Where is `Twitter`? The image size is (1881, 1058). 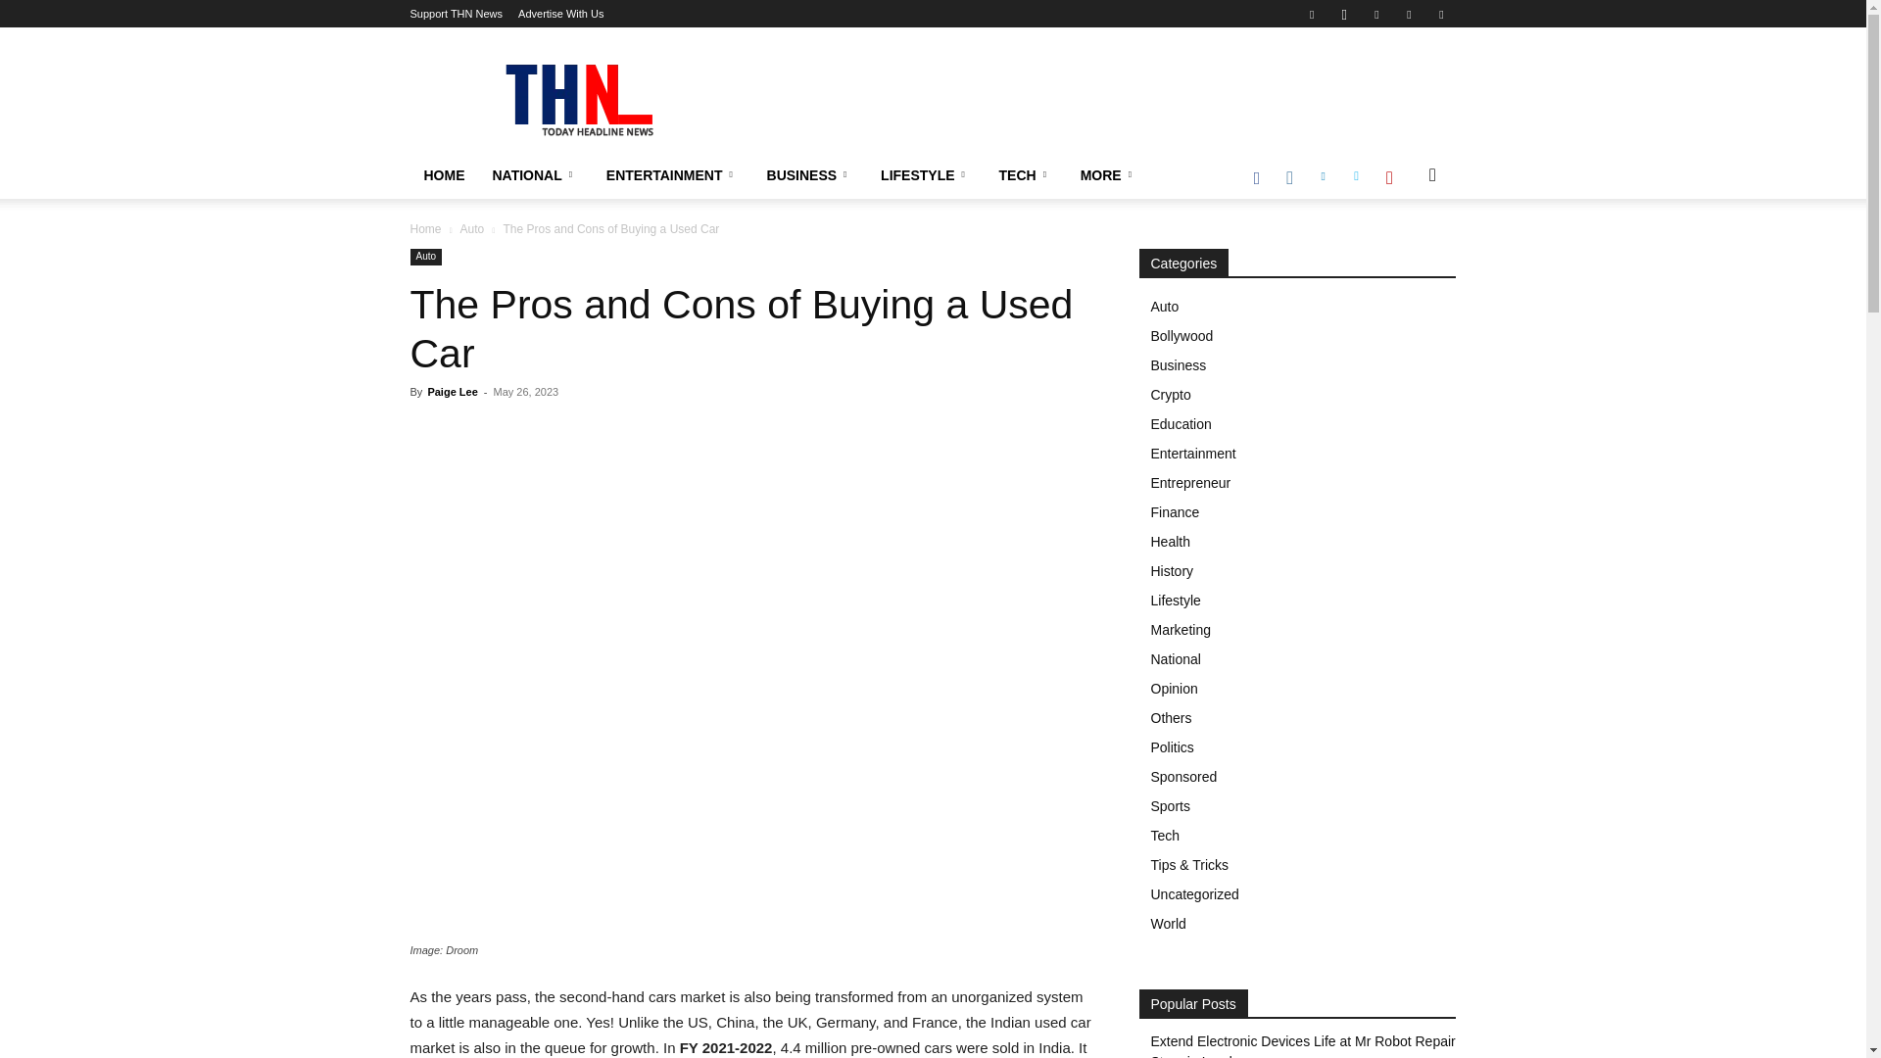
Twitter is located at coordinates (1409, 14).